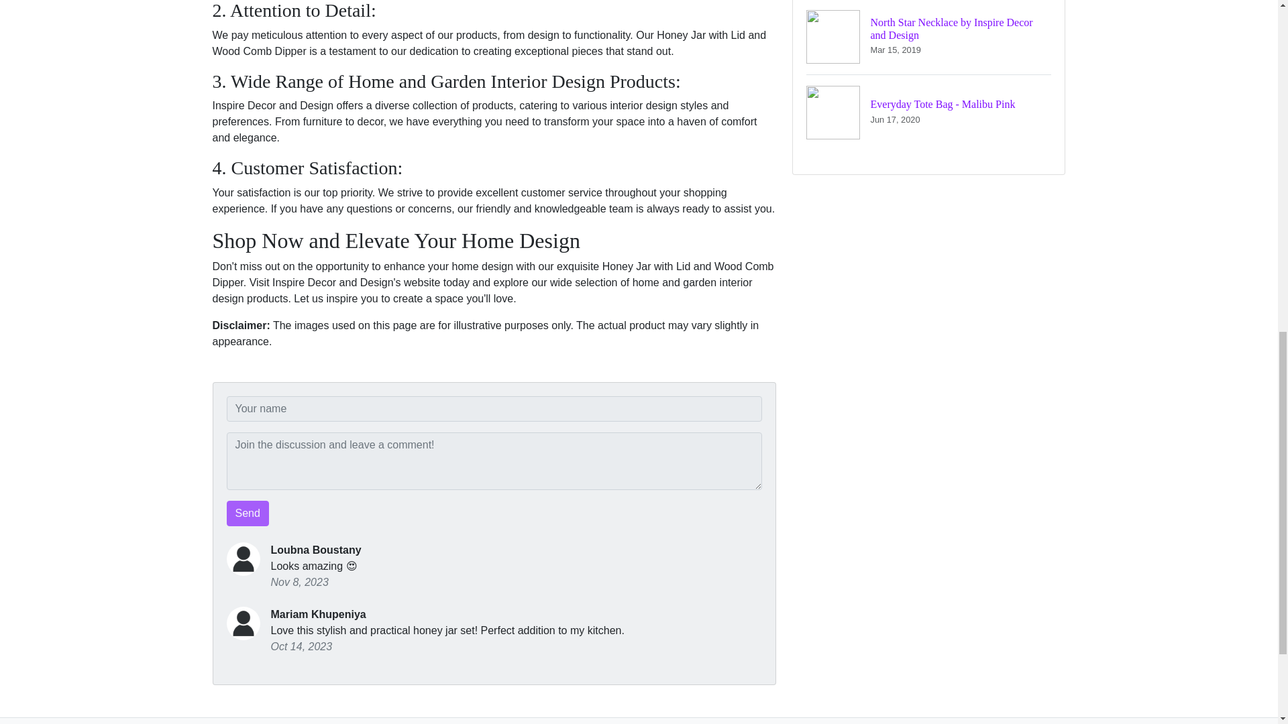 The image size is (1288, 724). I want to click on Send, so click(928, 38).